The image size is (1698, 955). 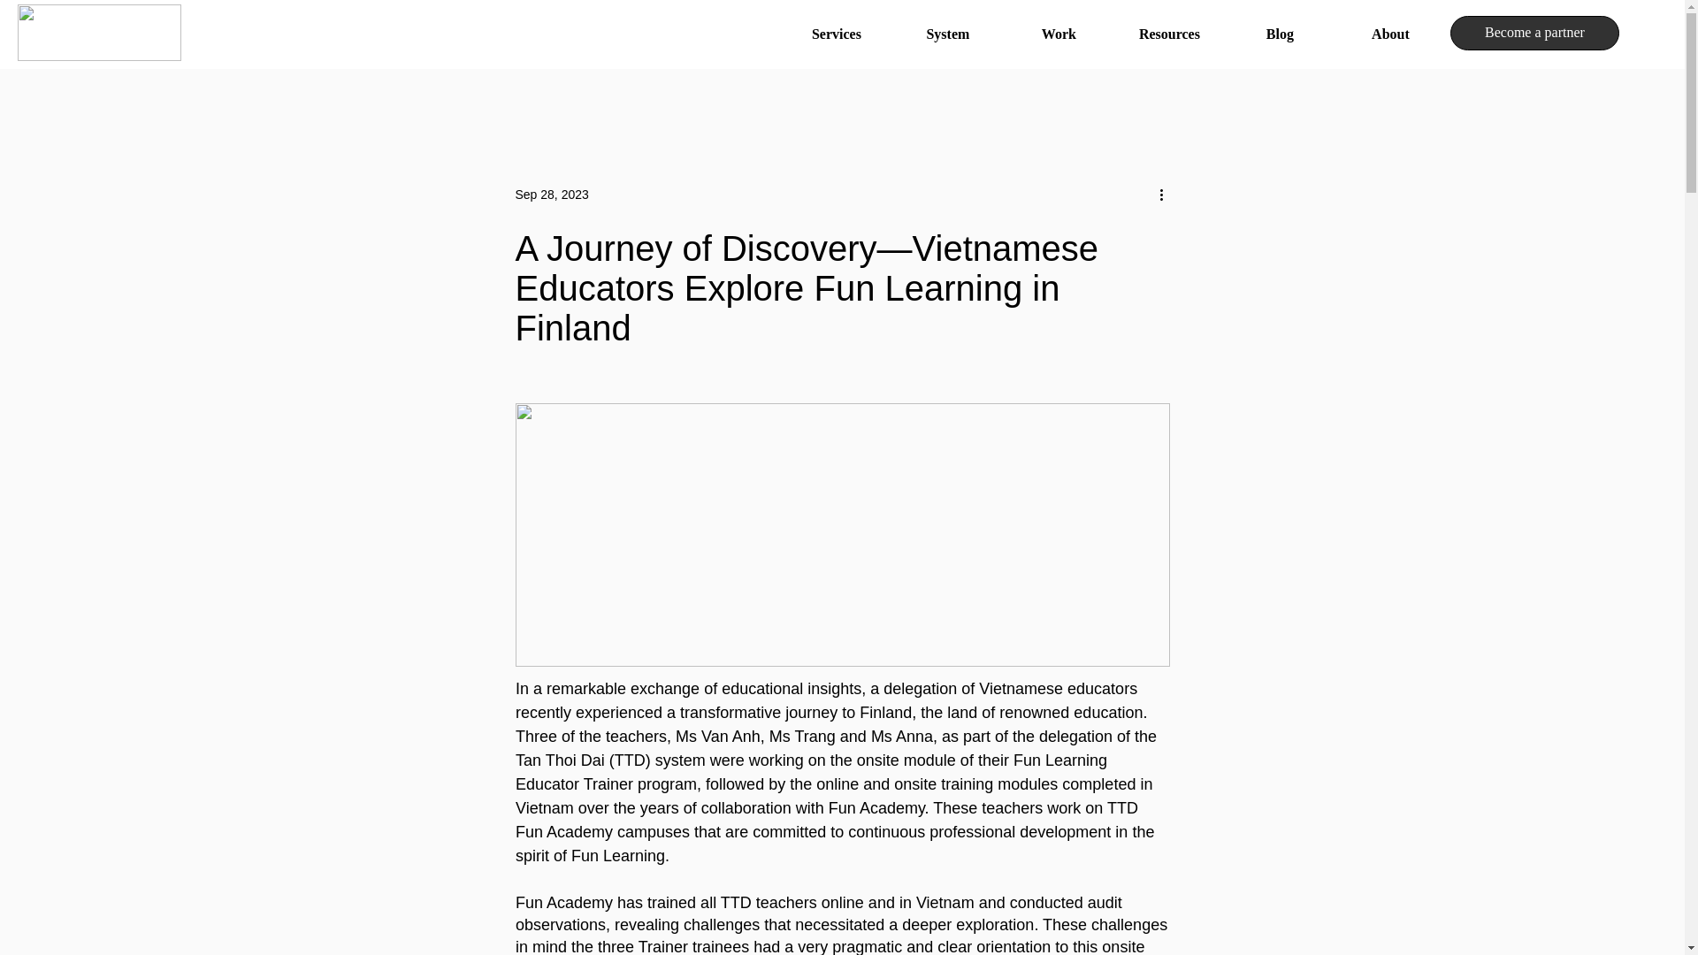 I want to click on System, so click(x=948, y=34).